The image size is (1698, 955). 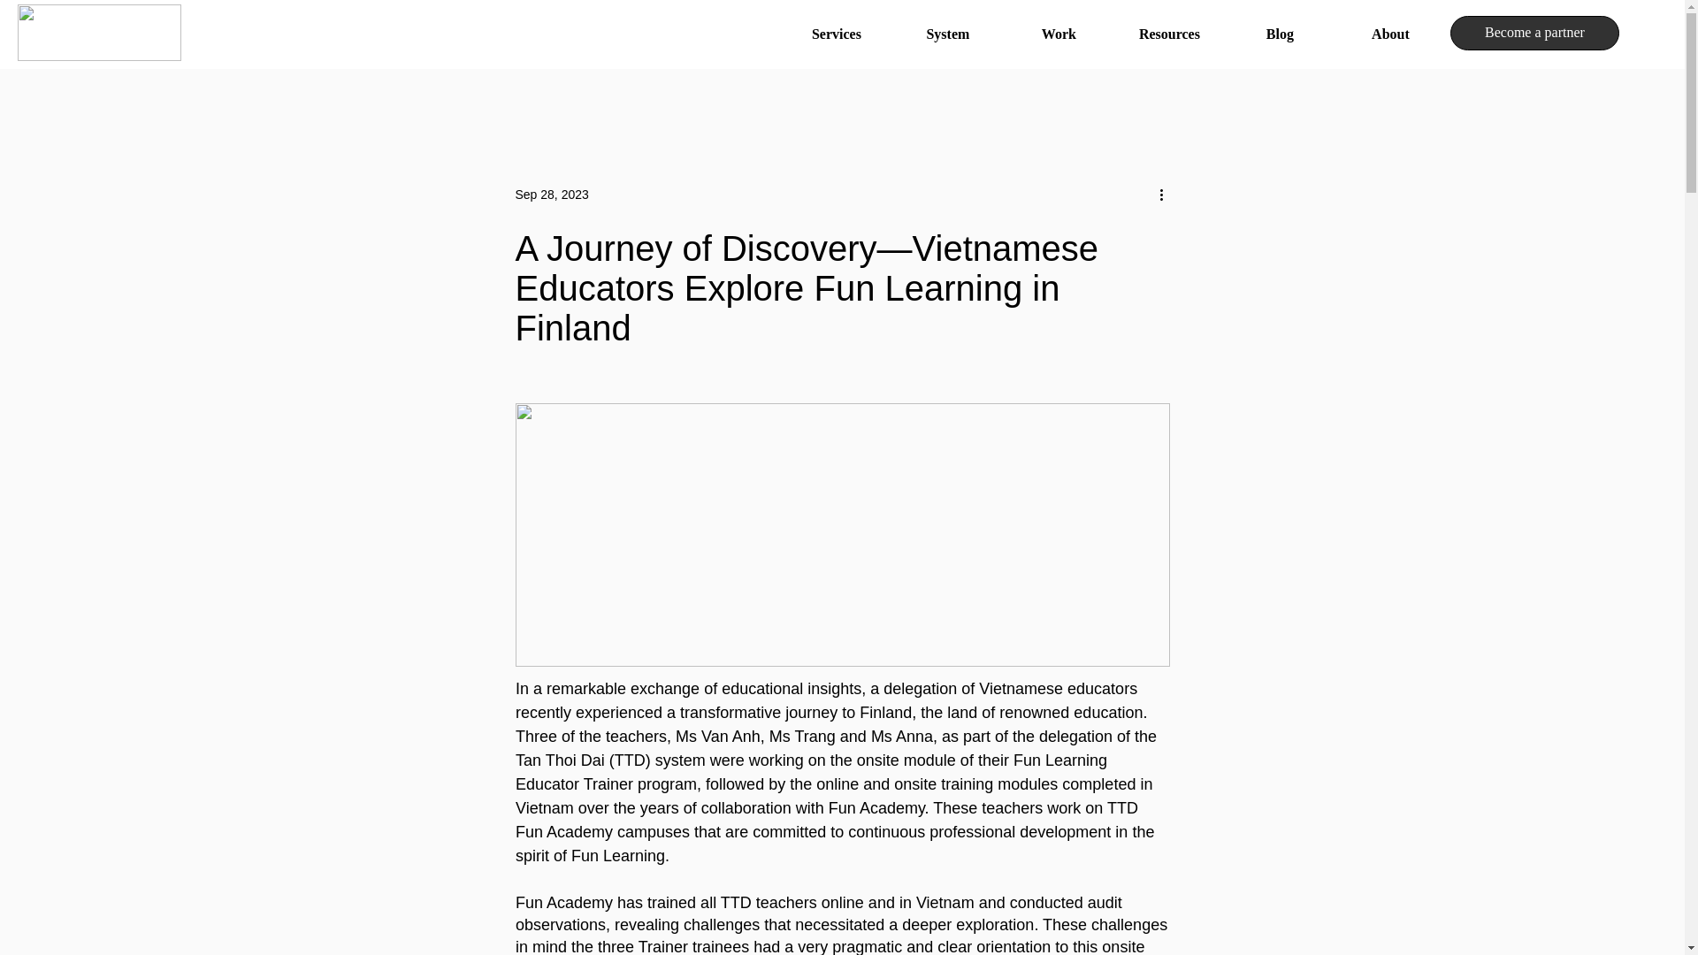 I want to click on System, so click(x=948, y=34).